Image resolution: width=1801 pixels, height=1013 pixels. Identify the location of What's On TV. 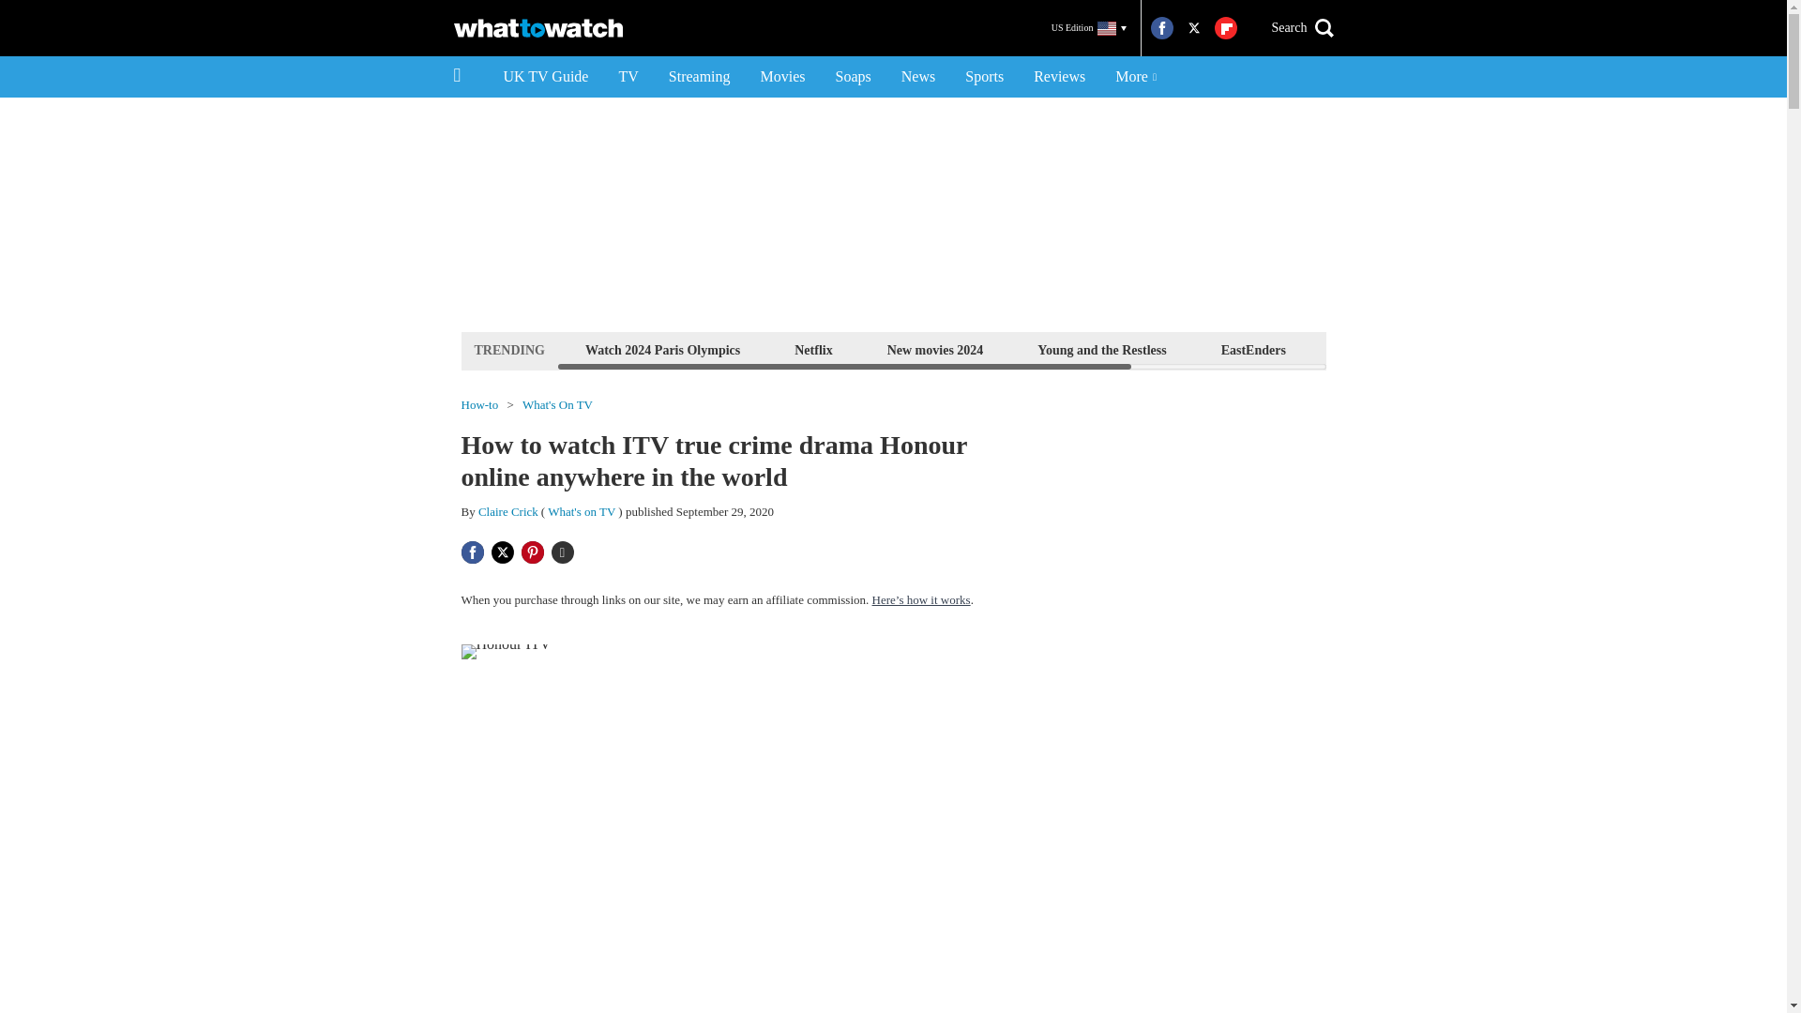
(557, 405).